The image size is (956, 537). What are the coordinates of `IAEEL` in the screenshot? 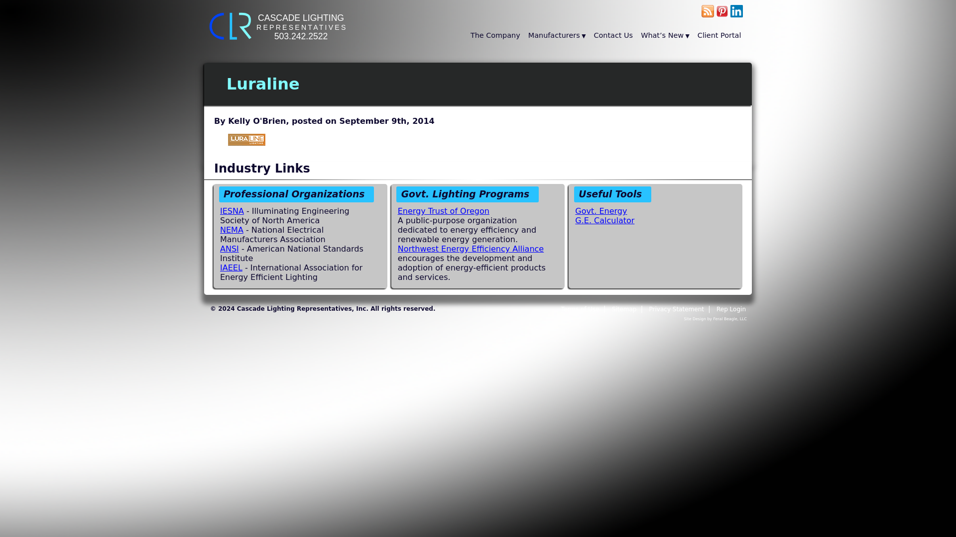 It's located at (229, 249).